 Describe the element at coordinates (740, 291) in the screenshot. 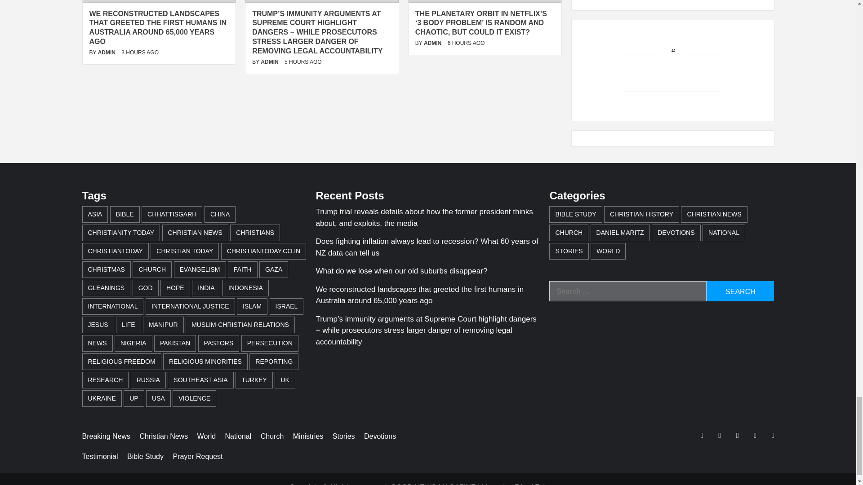

I see `Search` at that location.